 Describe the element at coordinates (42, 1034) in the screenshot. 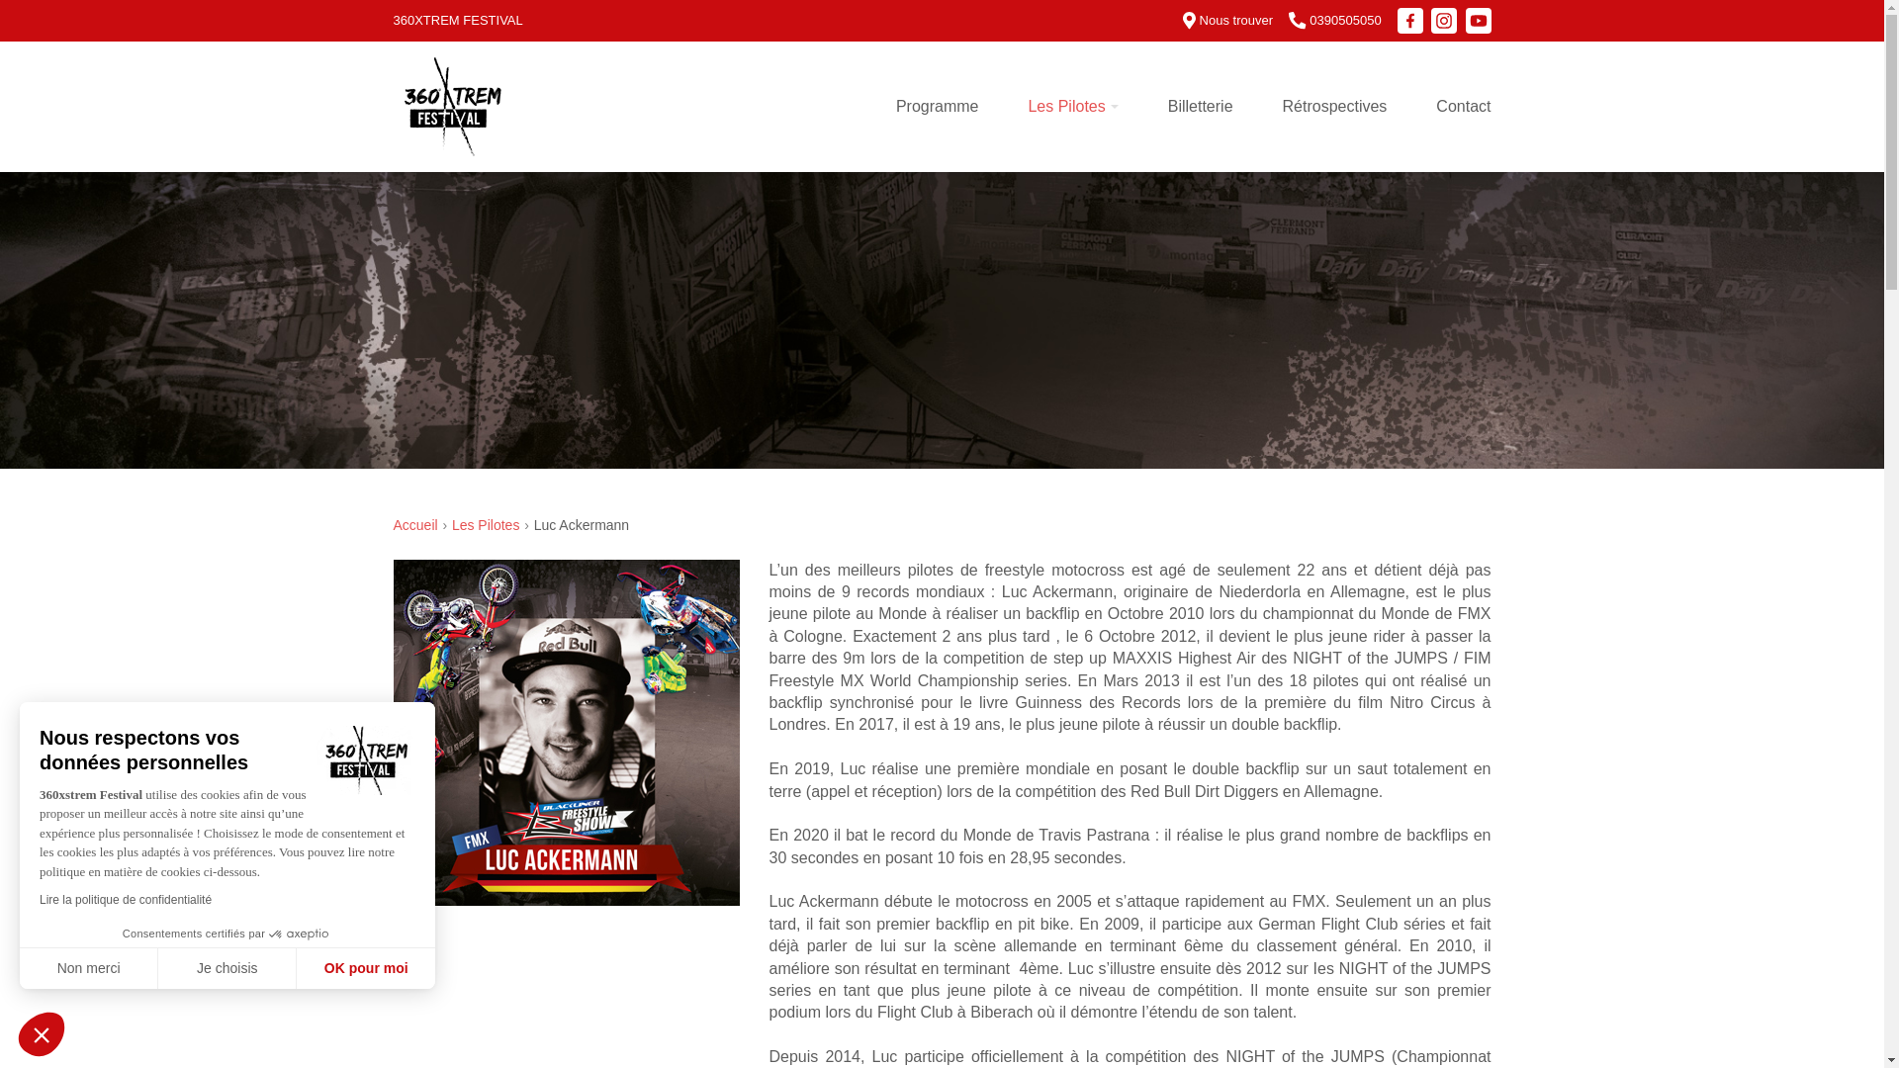

I see `Fermer le widget sans consentement` at that location.